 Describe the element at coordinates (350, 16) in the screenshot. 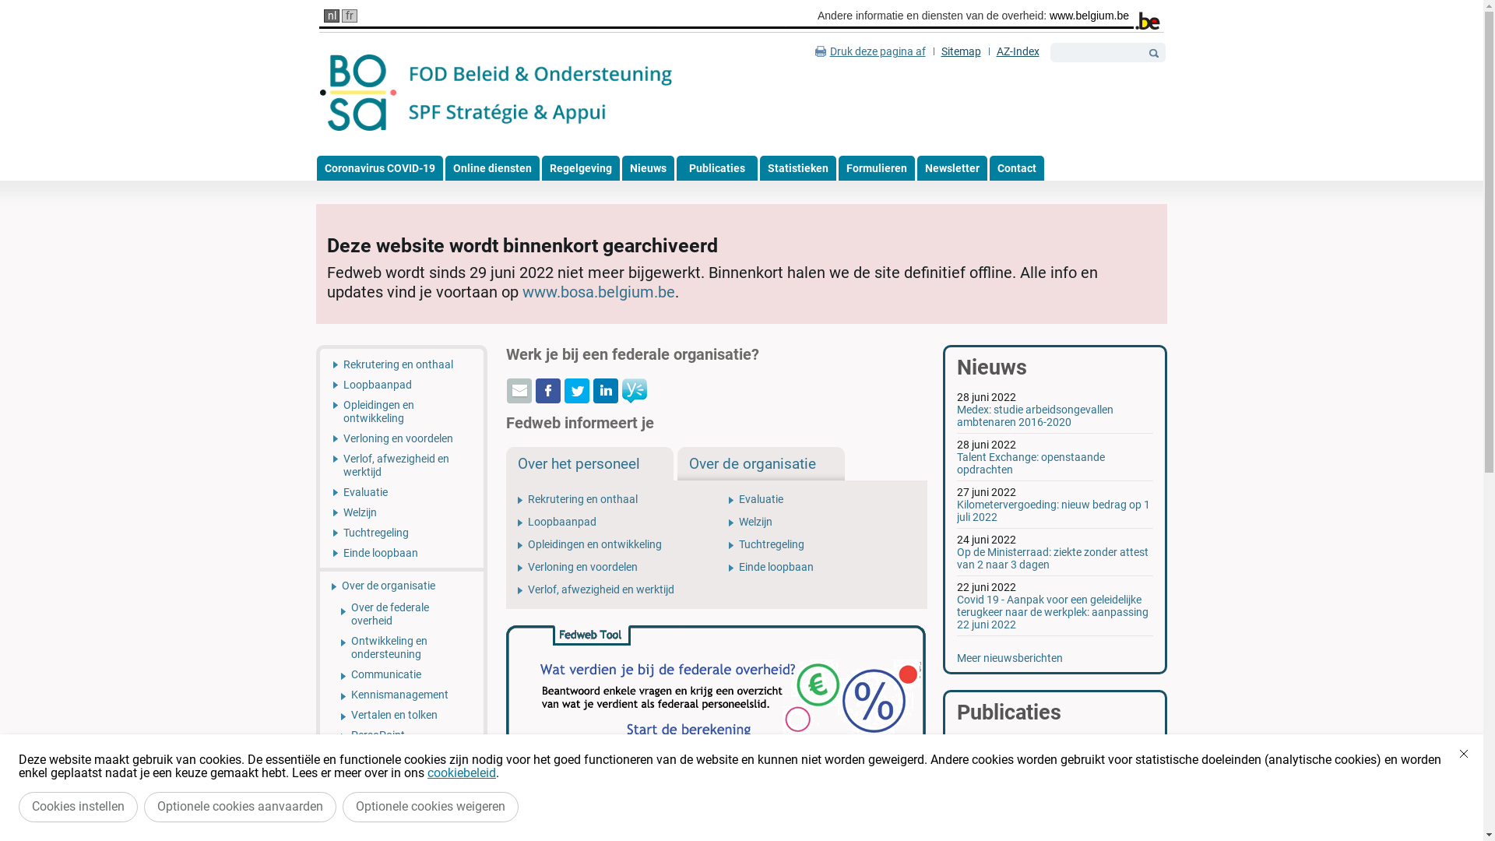

I see `fr` at that location.